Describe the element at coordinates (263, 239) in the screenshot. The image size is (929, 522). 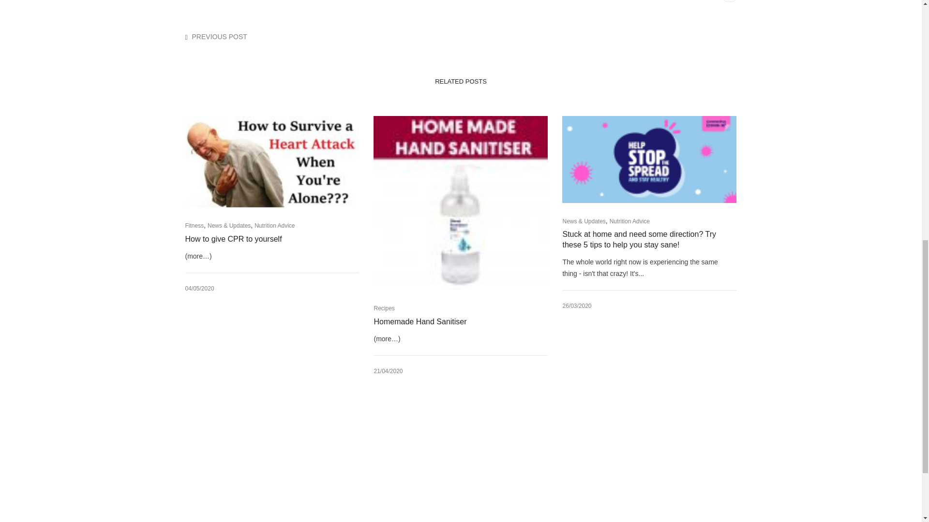
I see `How to give CPR to yourself` at that location.